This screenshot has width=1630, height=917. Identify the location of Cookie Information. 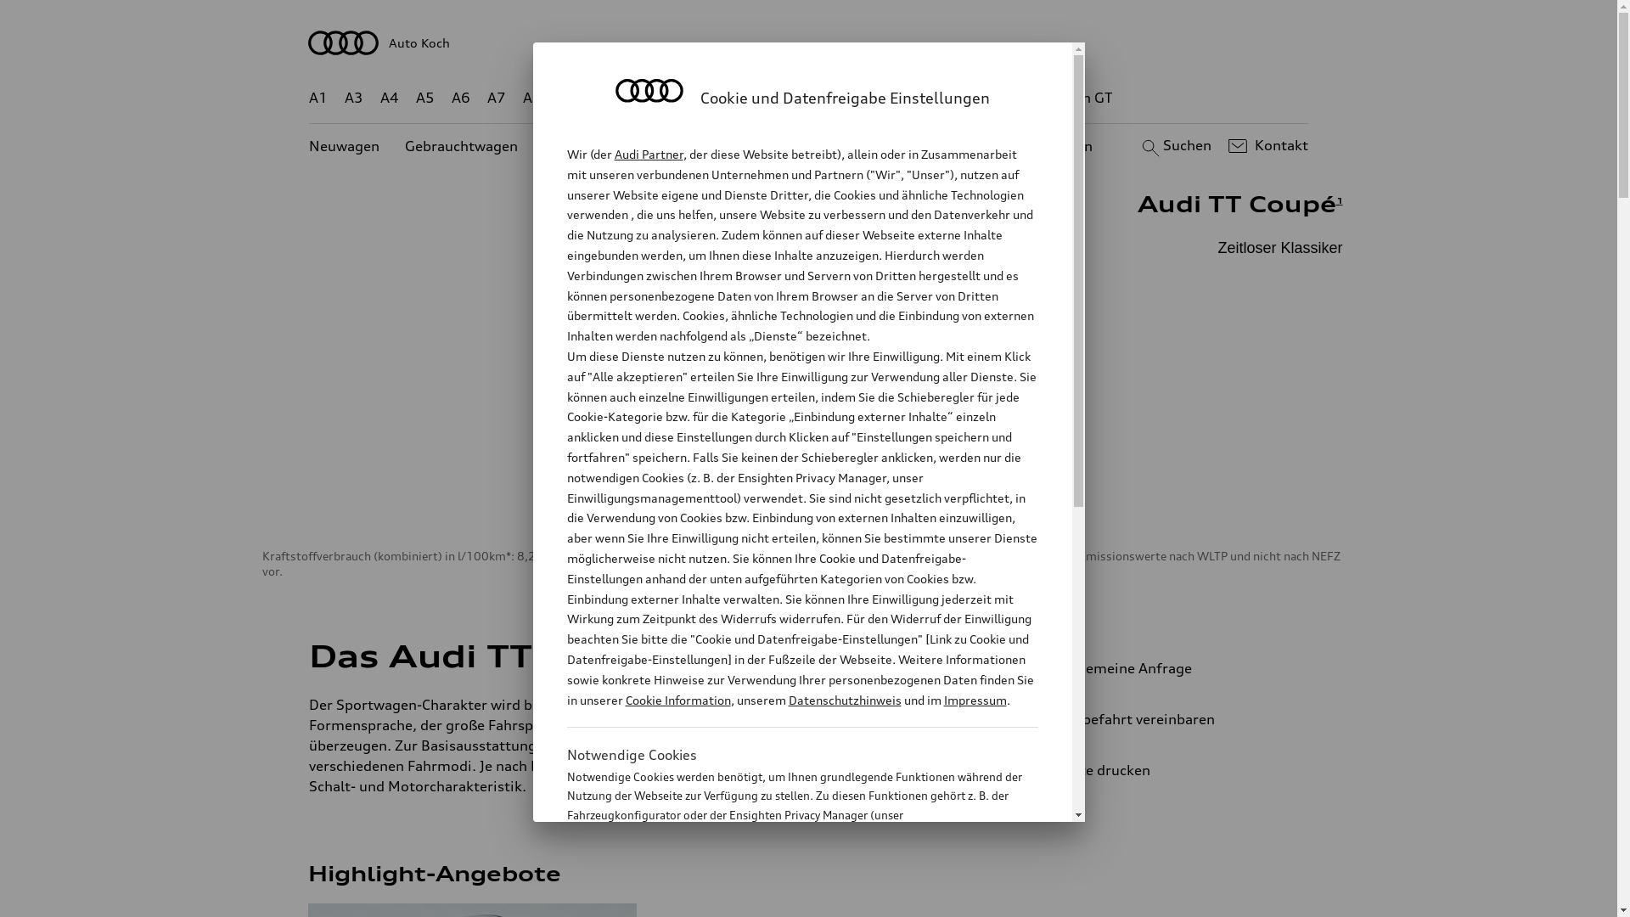
(677, 700).